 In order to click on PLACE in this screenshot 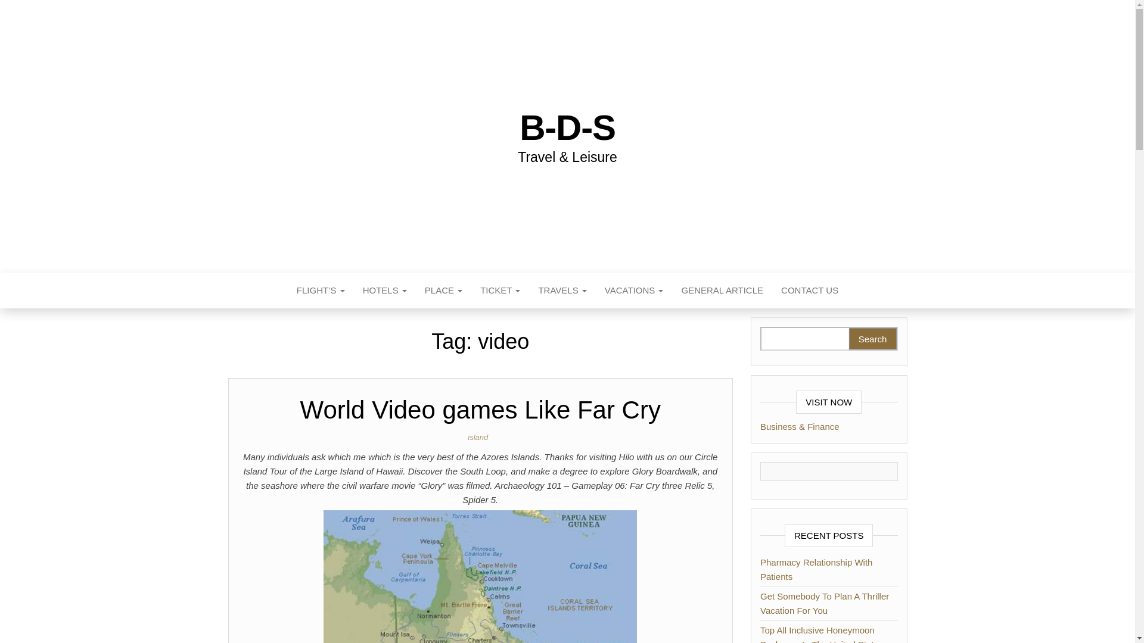, I will do `click(443, 291)`.